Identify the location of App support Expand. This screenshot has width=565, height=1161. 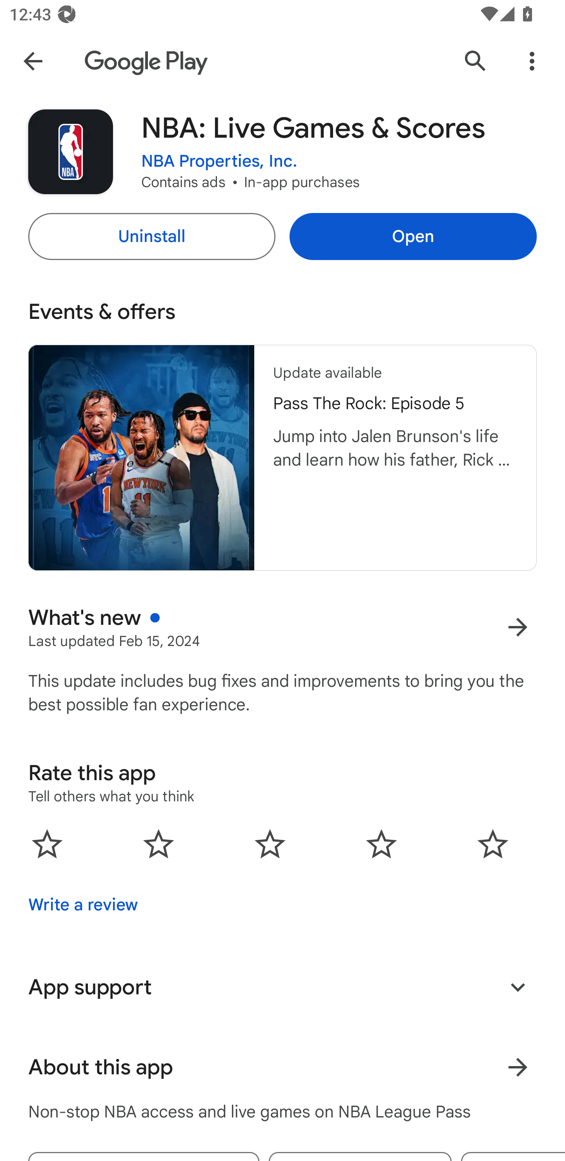
(282, 987).